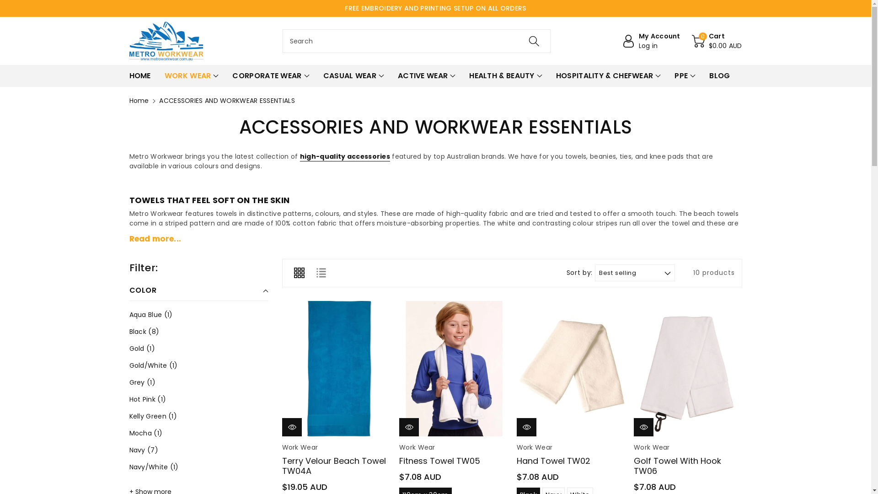 The width and height of the screenshot is (878, 494). What do you see at coordinates (553, 461) in the screenshot?
I see `Hand Towel TW02` at bounding box center [553, 461].